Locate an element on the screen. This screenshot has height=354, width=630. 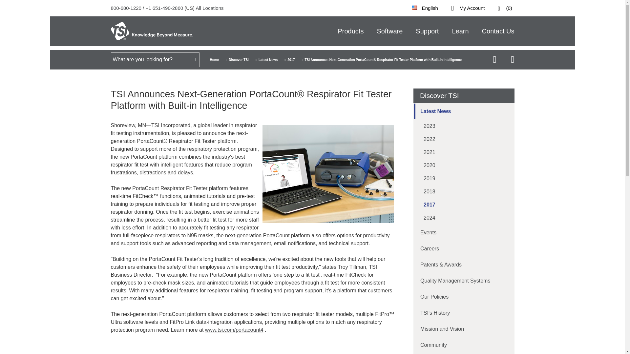
Events is located at coordinates (464, 233).